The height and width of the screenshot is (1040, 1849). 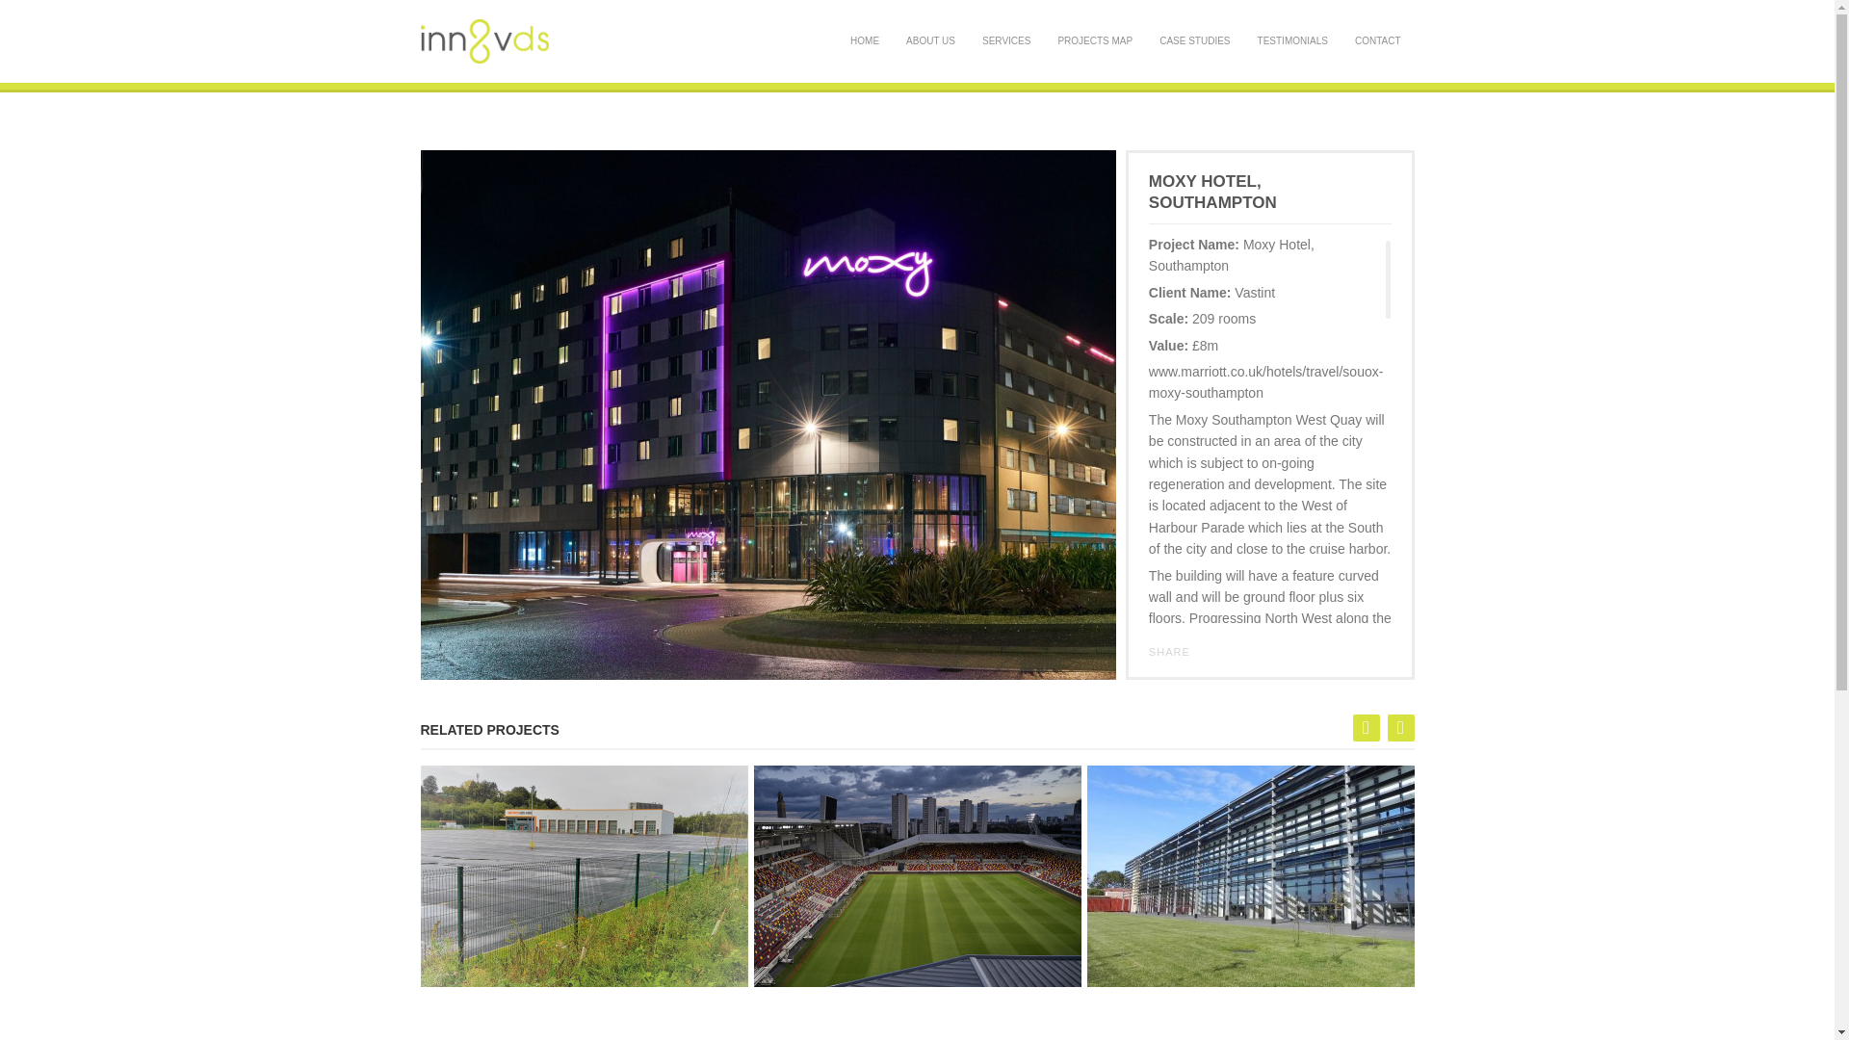 I want to click on ABOUT US, so click(x=930, y=40).